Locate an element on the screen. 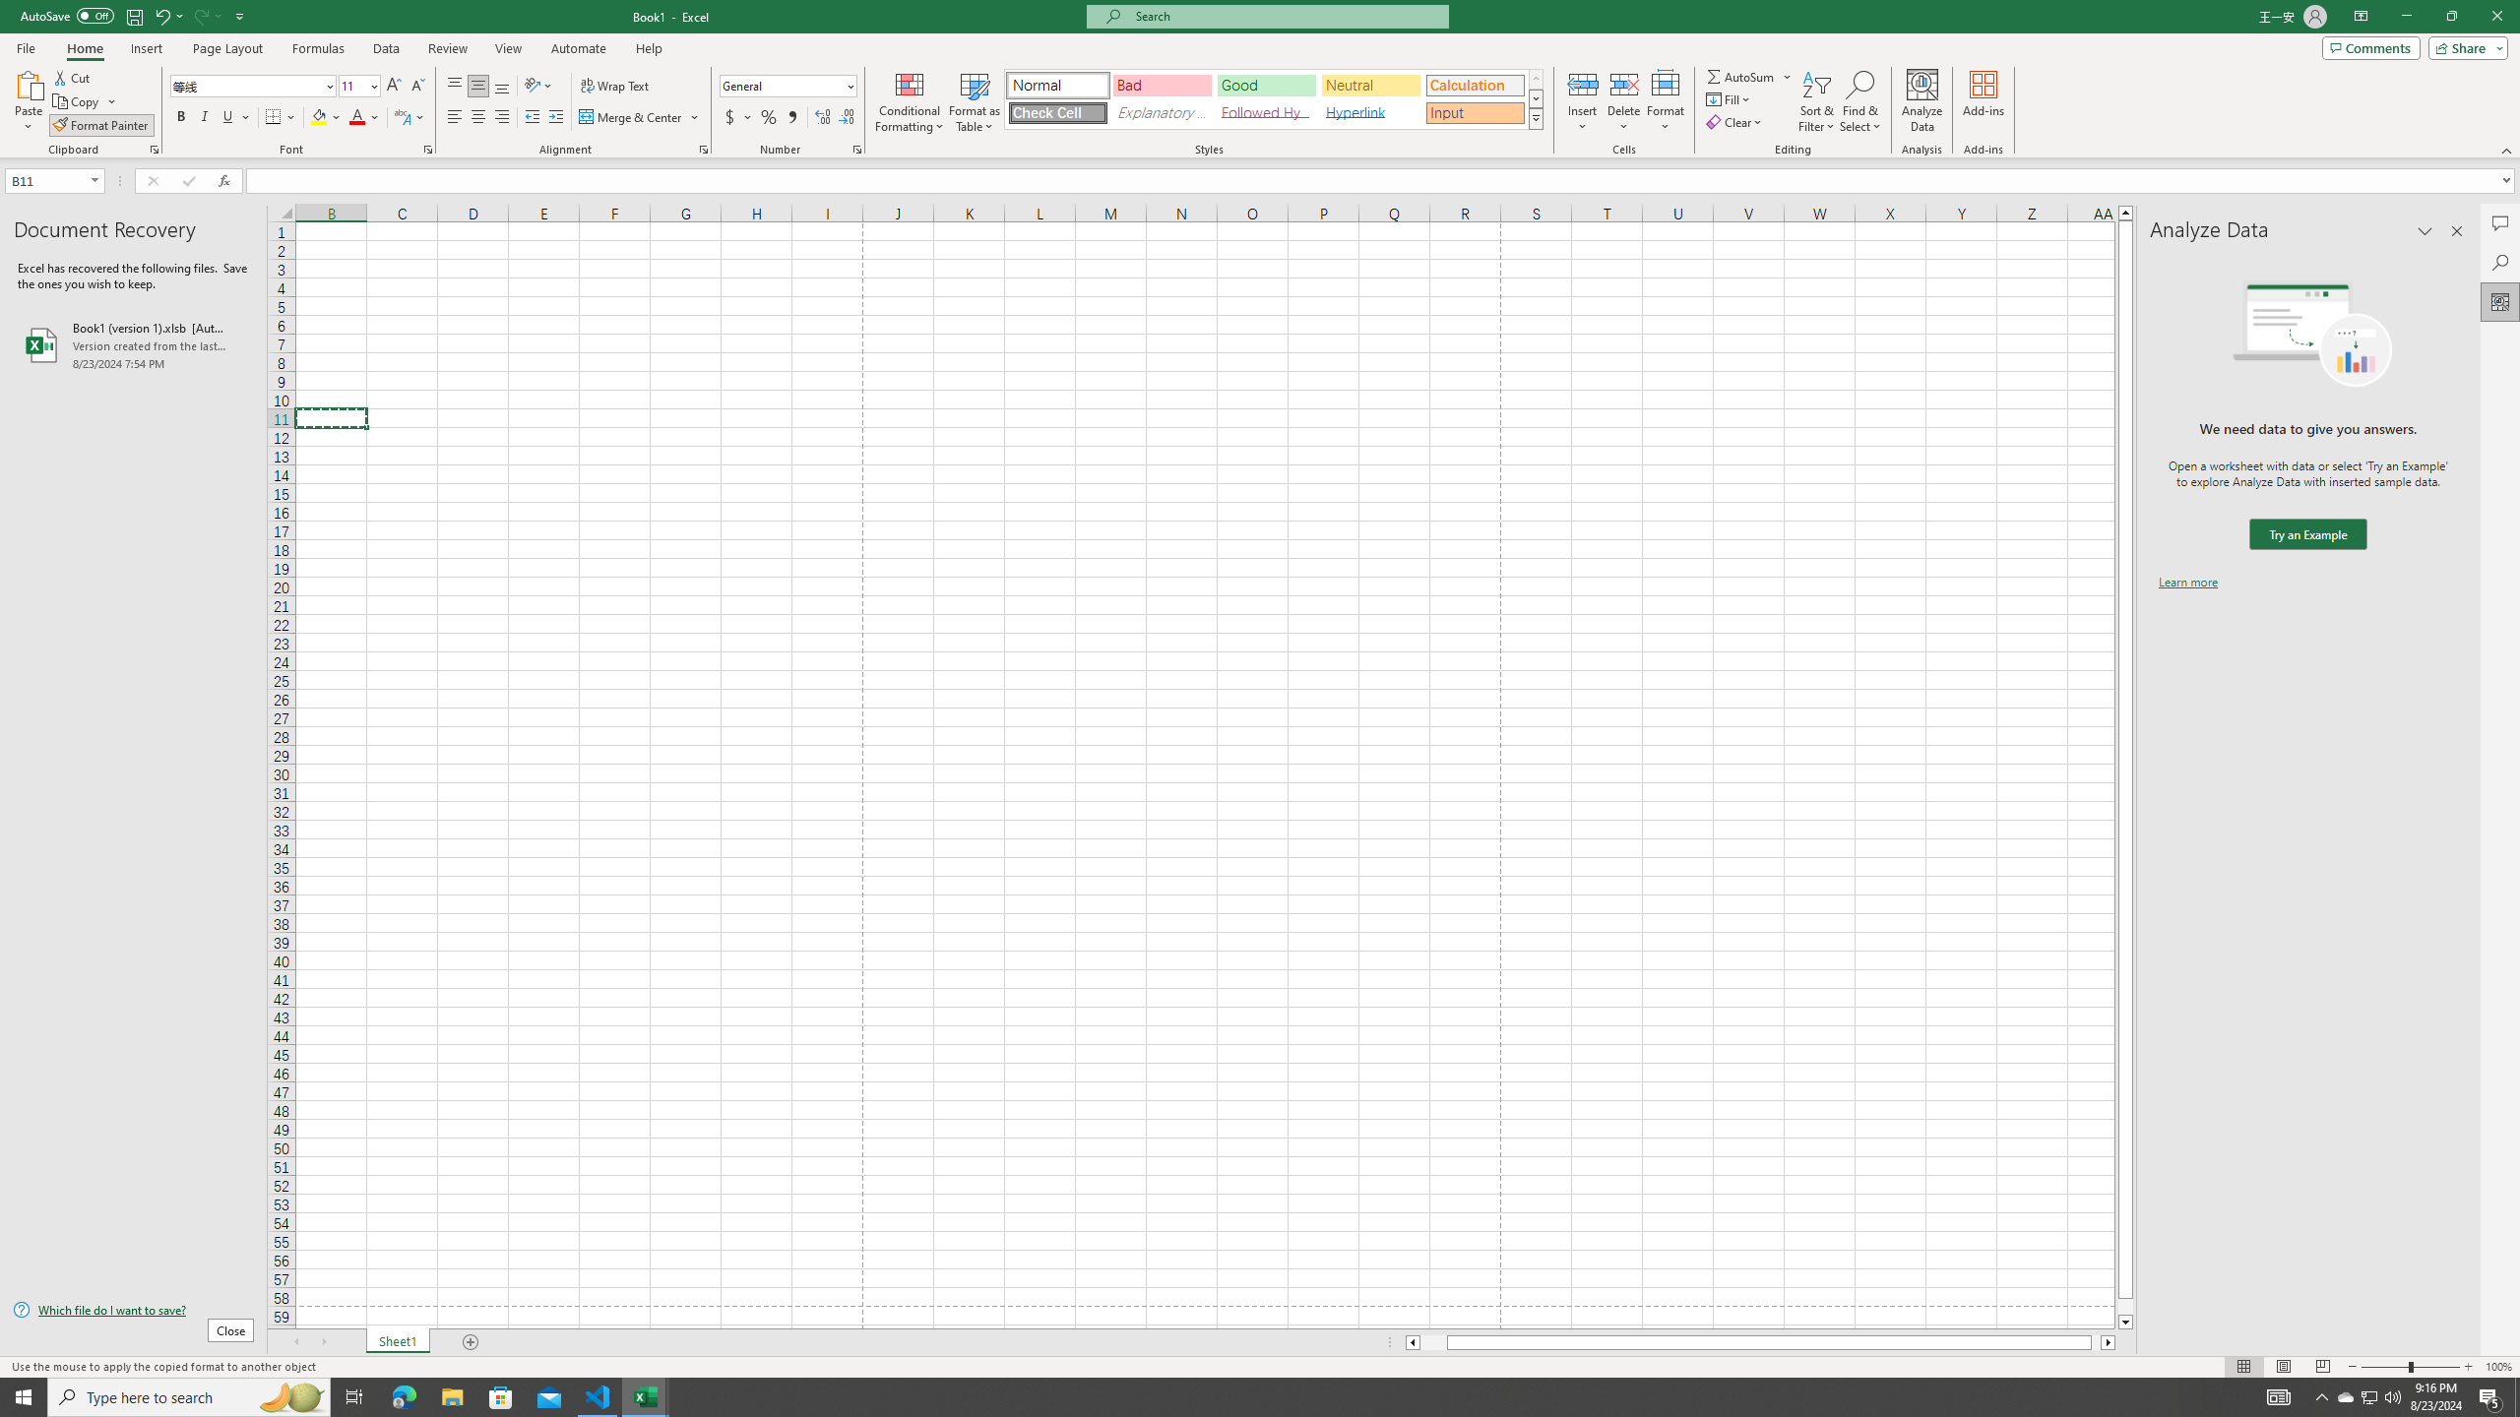  Format as Table is located at coordinates (975, 101).